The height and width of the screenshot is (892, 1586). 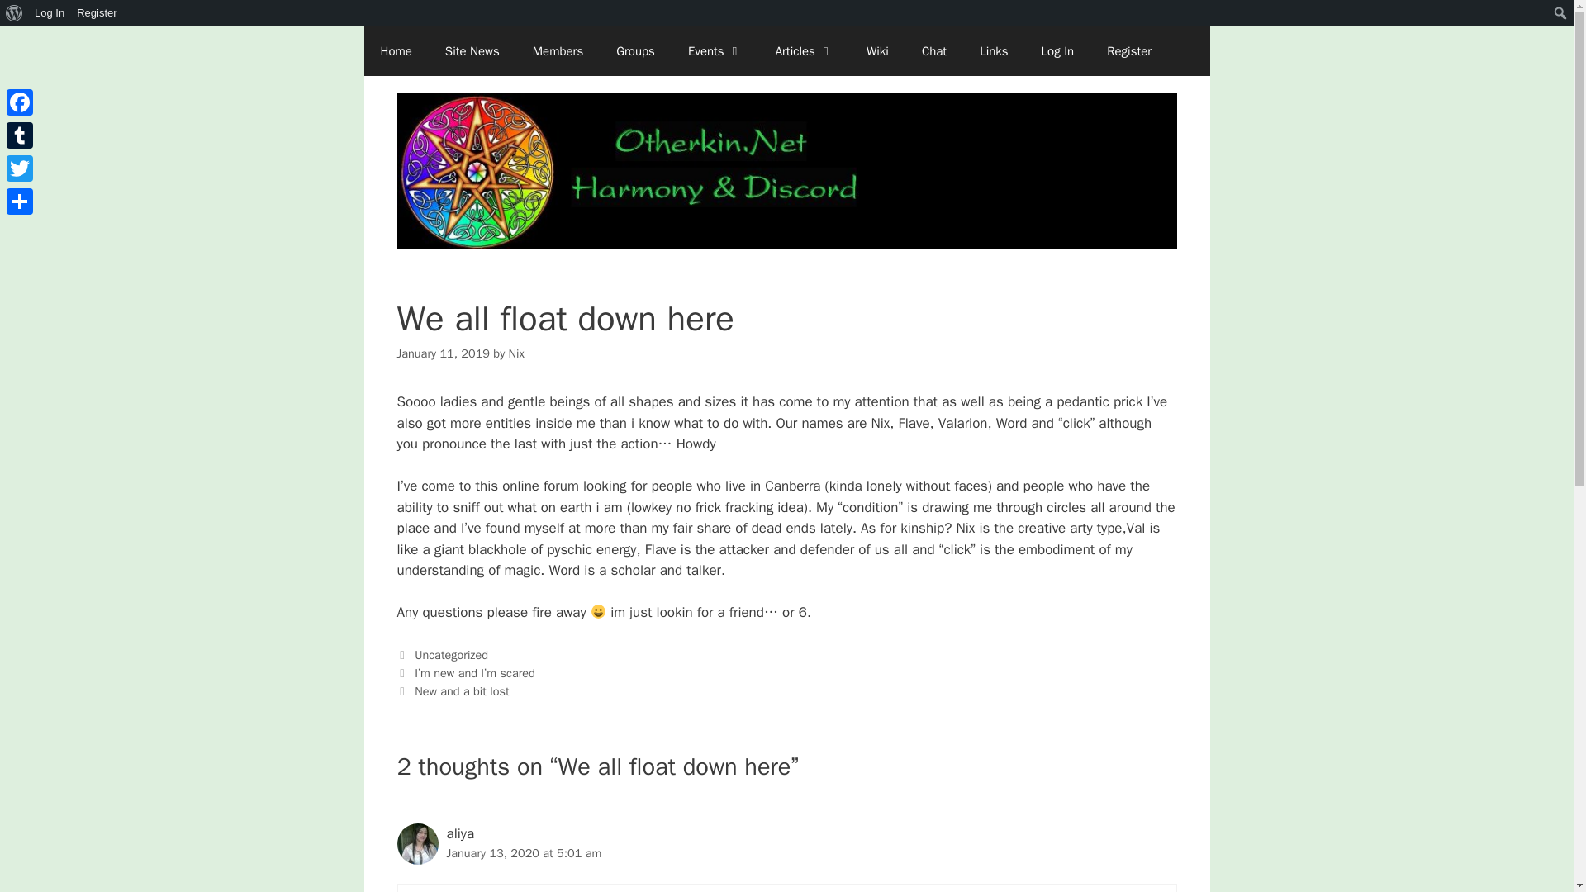 I want to click on Links, so click(x=993, y=51).